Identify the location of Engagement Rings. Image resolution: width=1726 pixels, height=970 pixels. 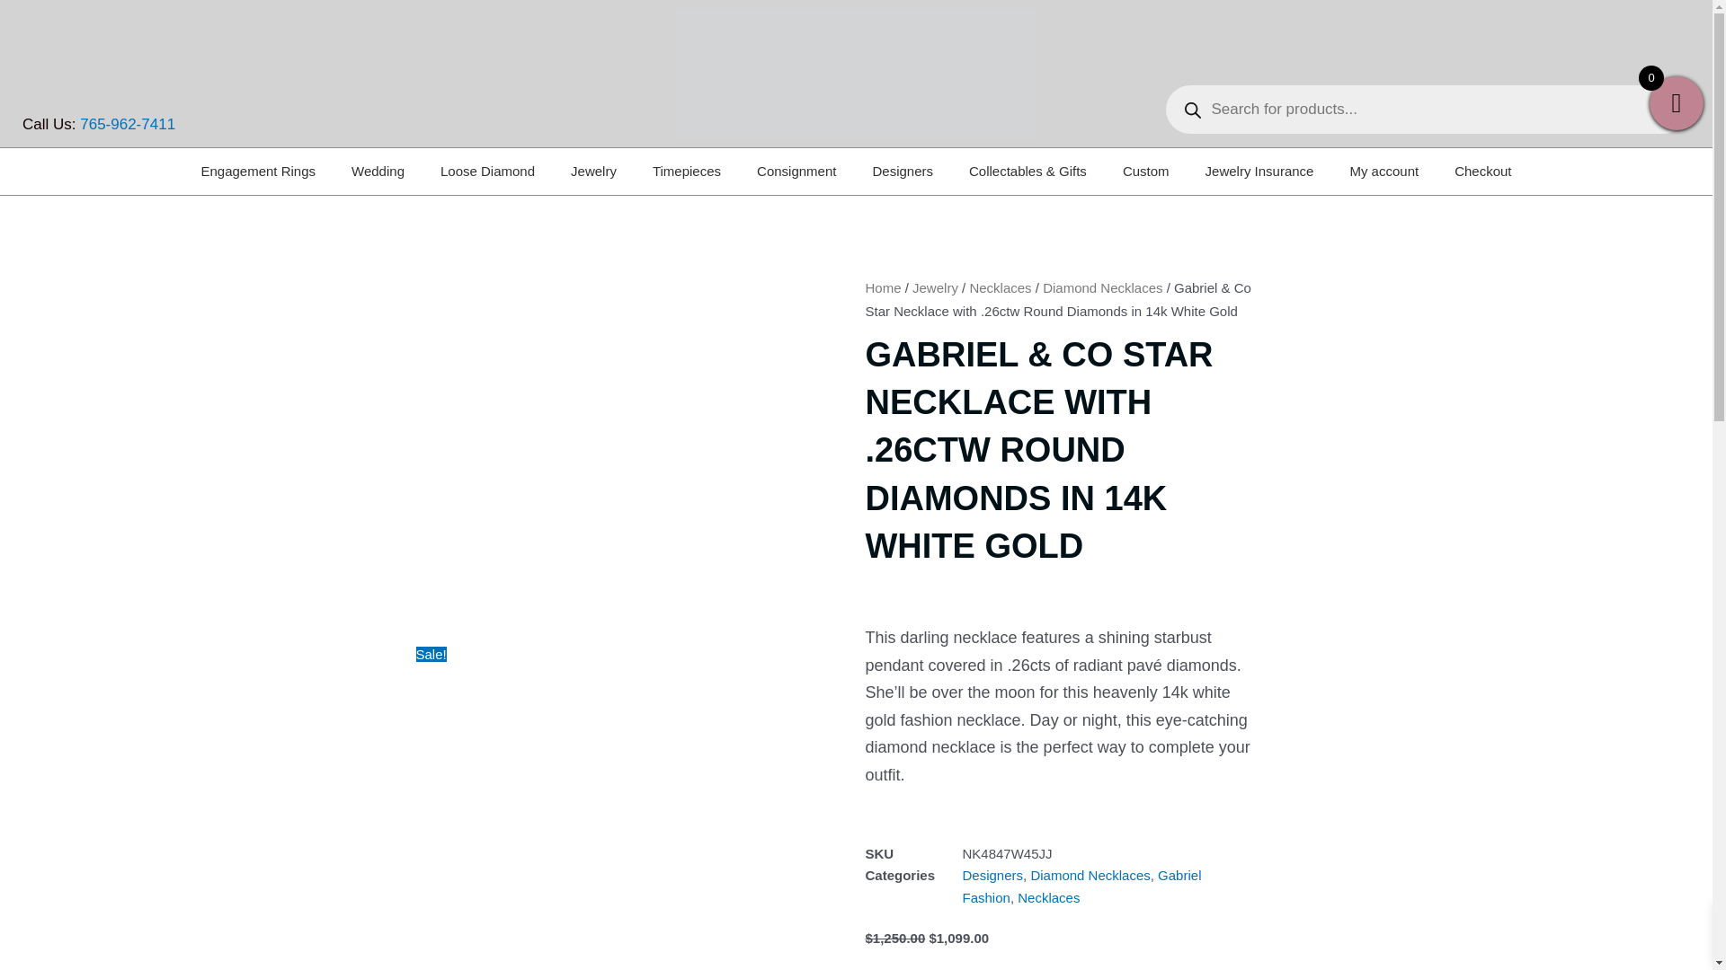
(257, 172).